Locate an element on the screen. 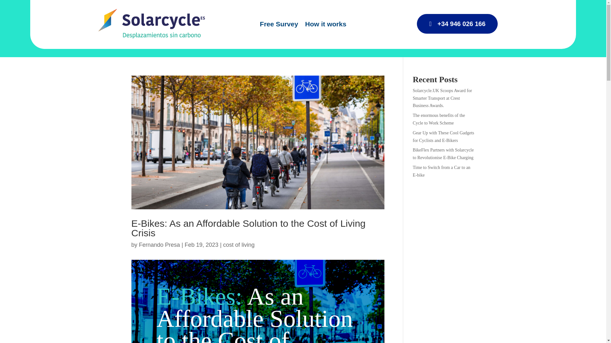  Free Survey is located at coordinates (279, 25).